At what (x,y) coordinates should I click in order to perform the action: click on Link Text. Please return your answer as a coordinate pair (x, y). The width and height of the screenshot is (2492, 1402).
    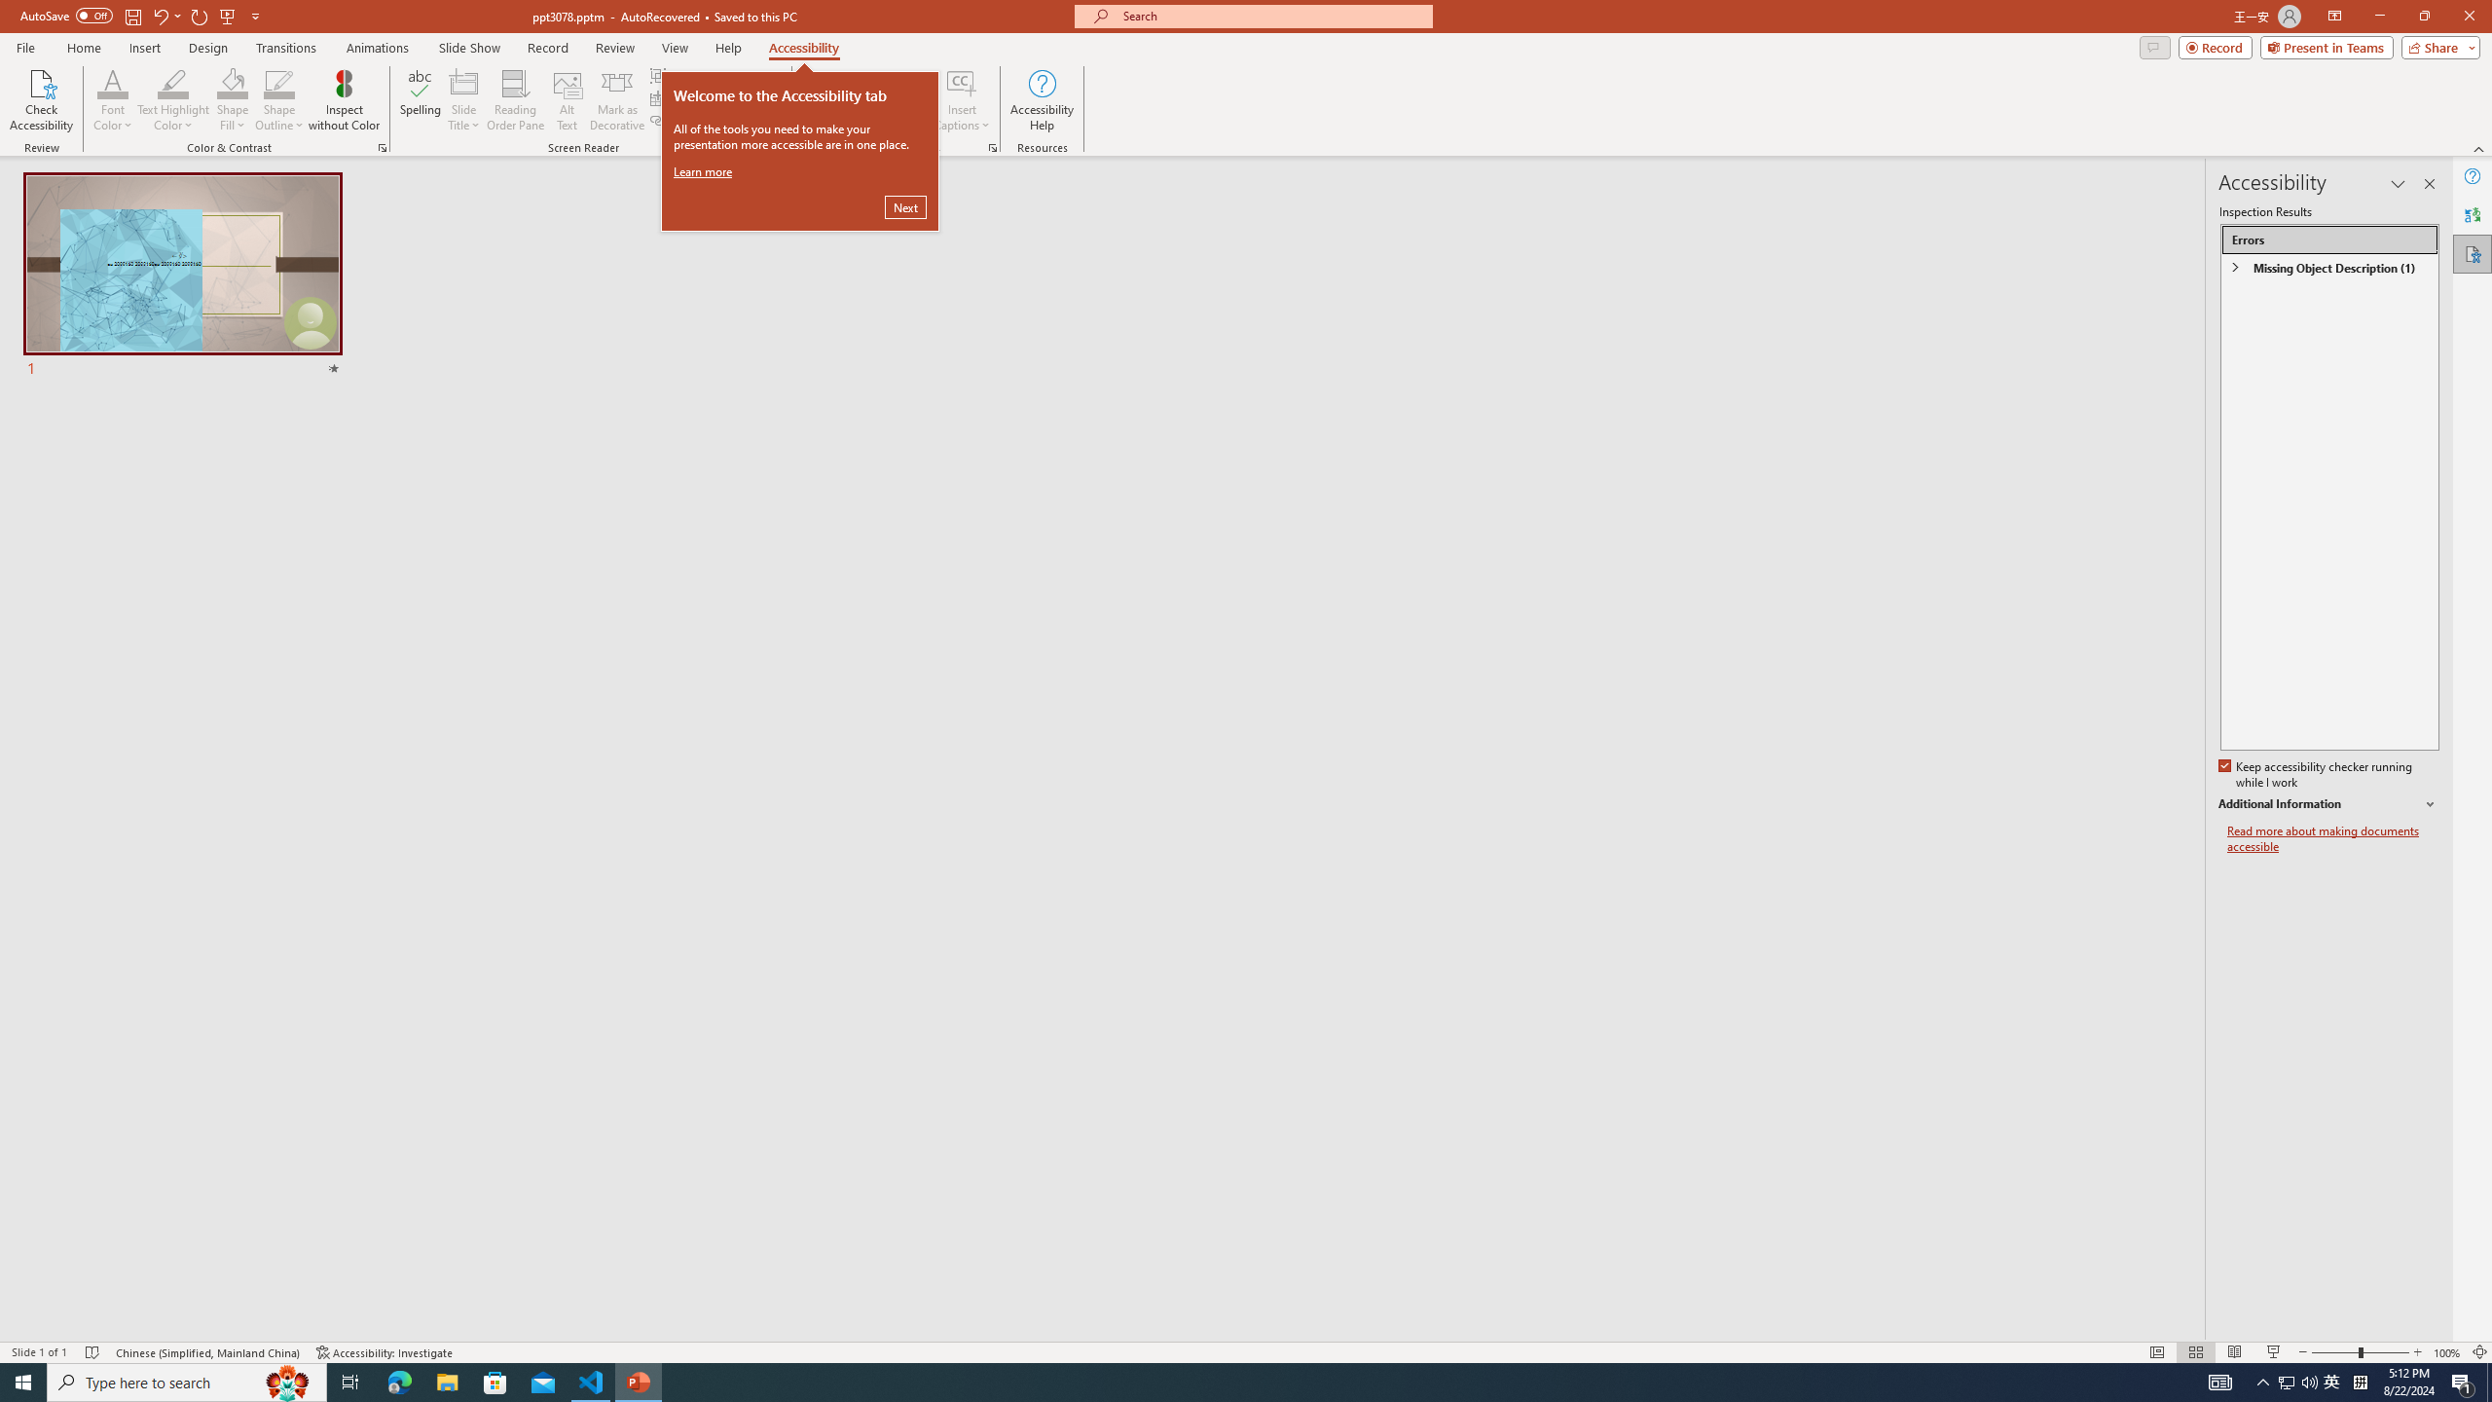
    Looking at the image, I should click on (683, 121).